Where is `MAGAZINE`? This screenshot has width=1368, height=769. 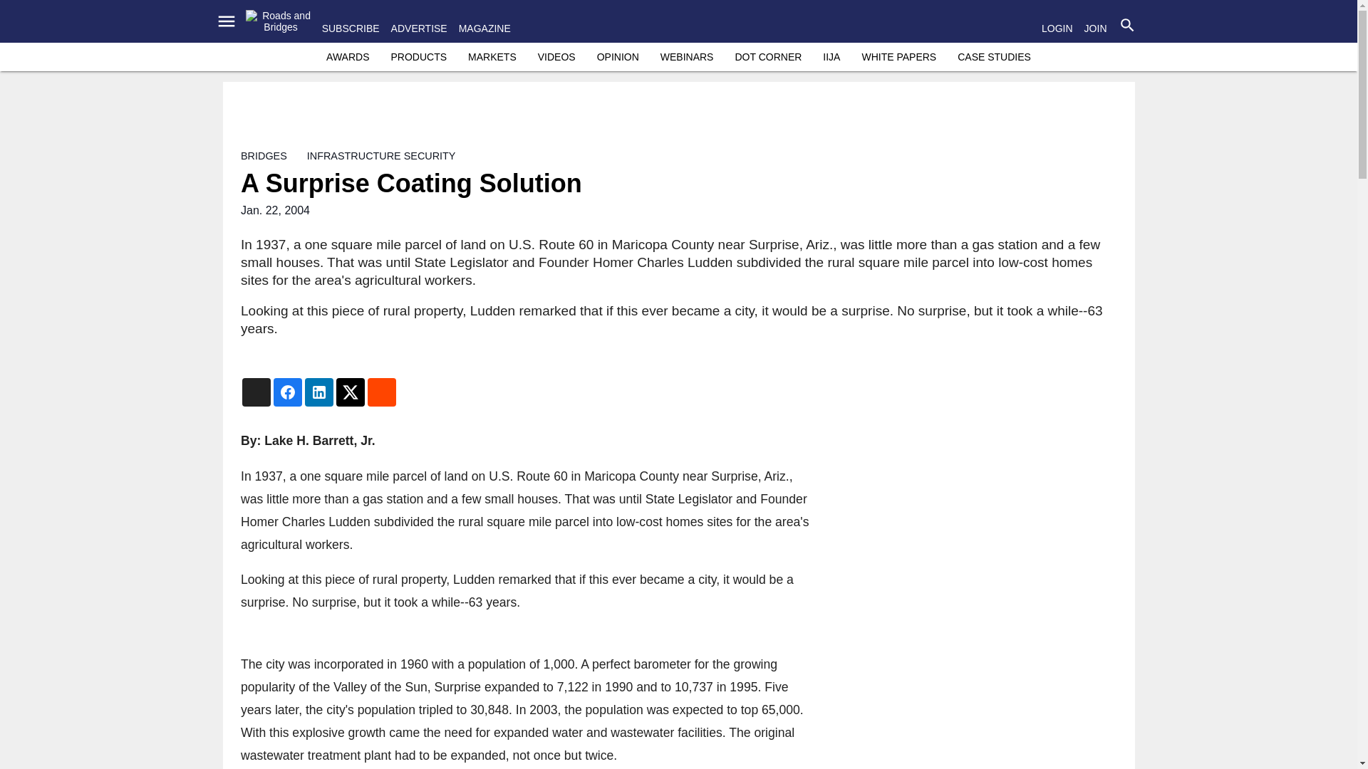 MAGAZINE is located at coordinates (484, 28).